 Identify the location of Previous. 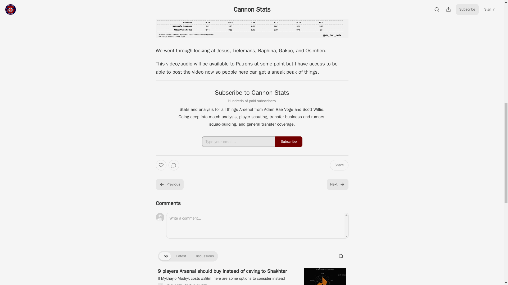
(169, 184).